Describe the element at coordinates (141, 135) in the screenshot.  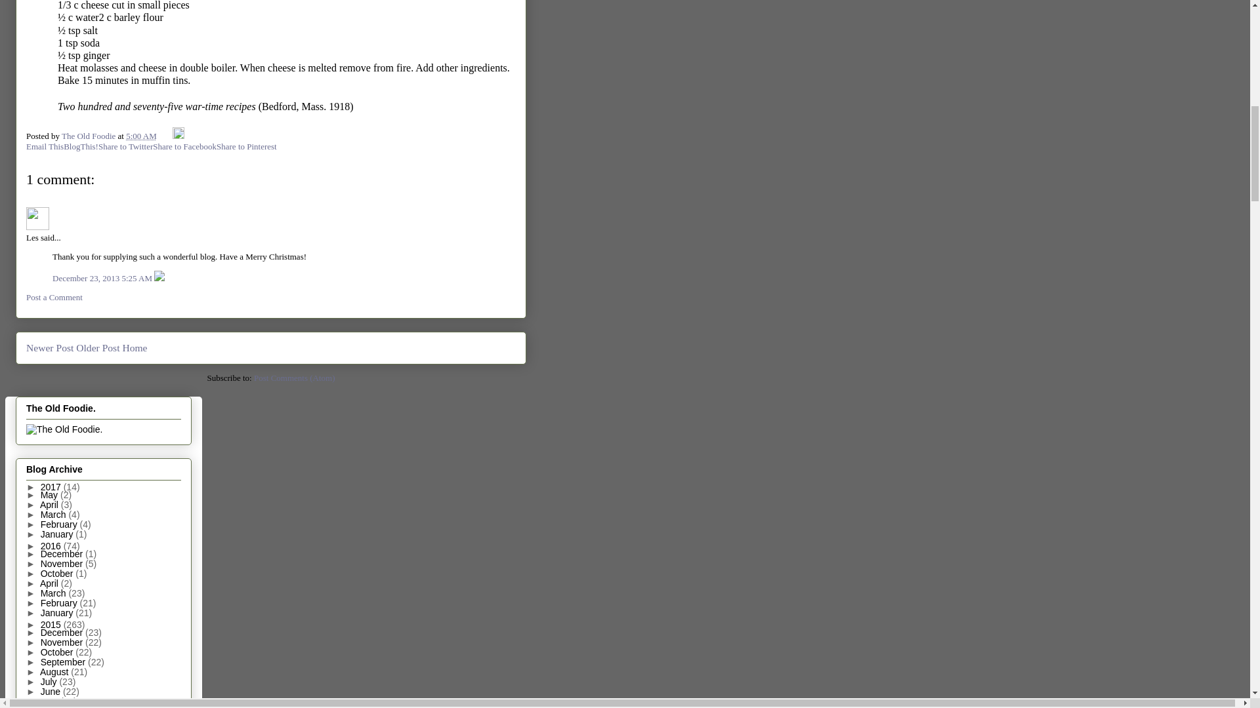
I see `5:00 AM` at that location.